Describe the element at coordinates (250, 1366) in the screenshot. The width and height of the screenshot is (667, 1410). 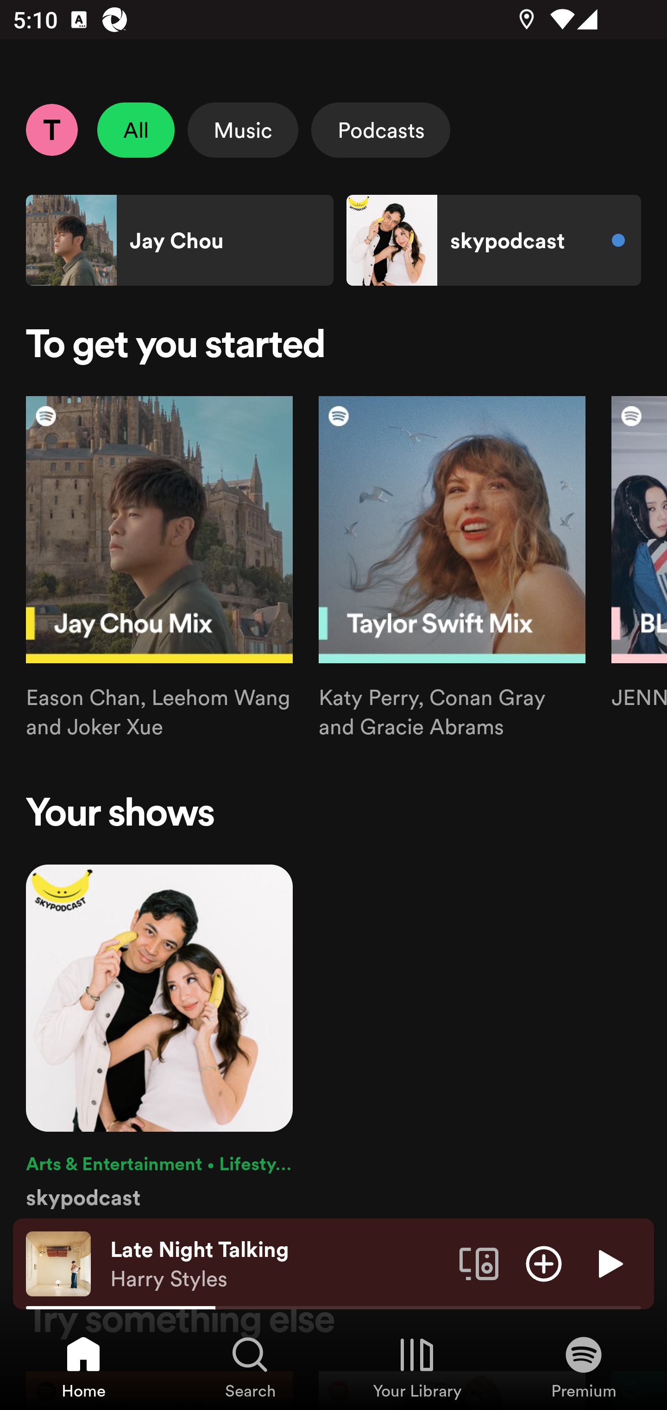
I see `Search, Tab 2 of 4 Search Search` at that location.